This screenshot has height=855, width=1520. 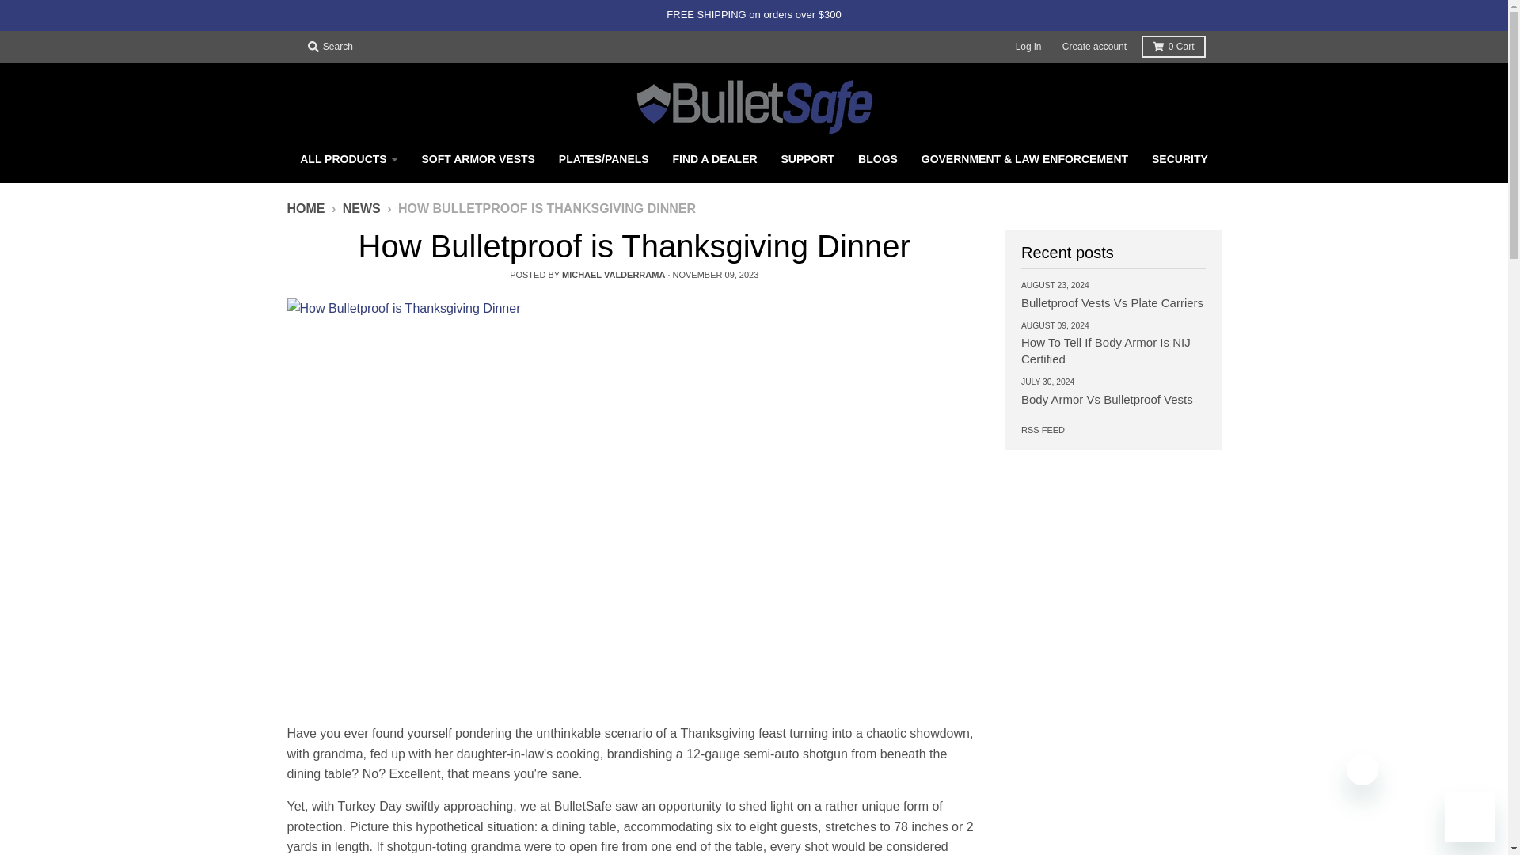 I want to click on SECURITY, so click(x=1180, y=158).